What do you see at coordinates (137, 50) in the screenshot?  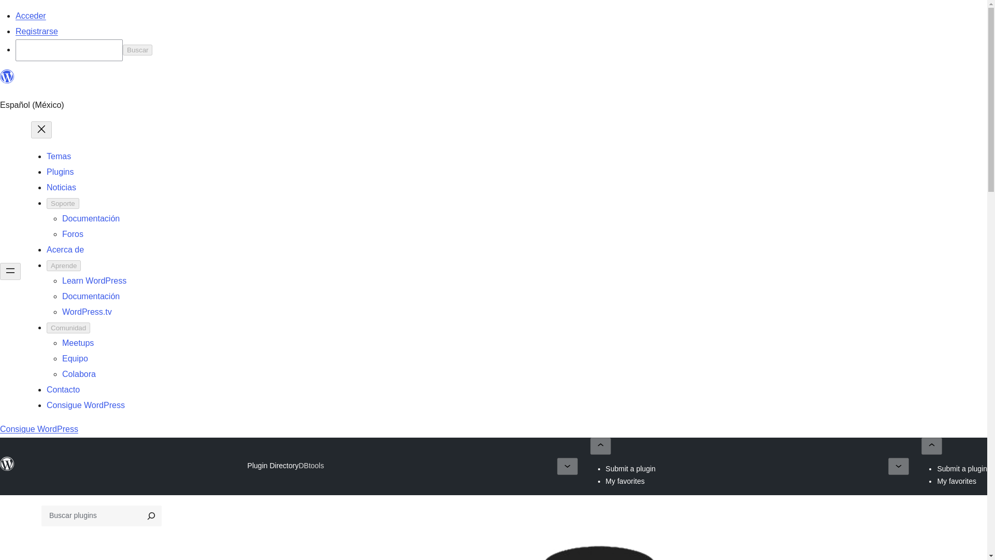 I see `Buscar` at bounding box center [137, 50].